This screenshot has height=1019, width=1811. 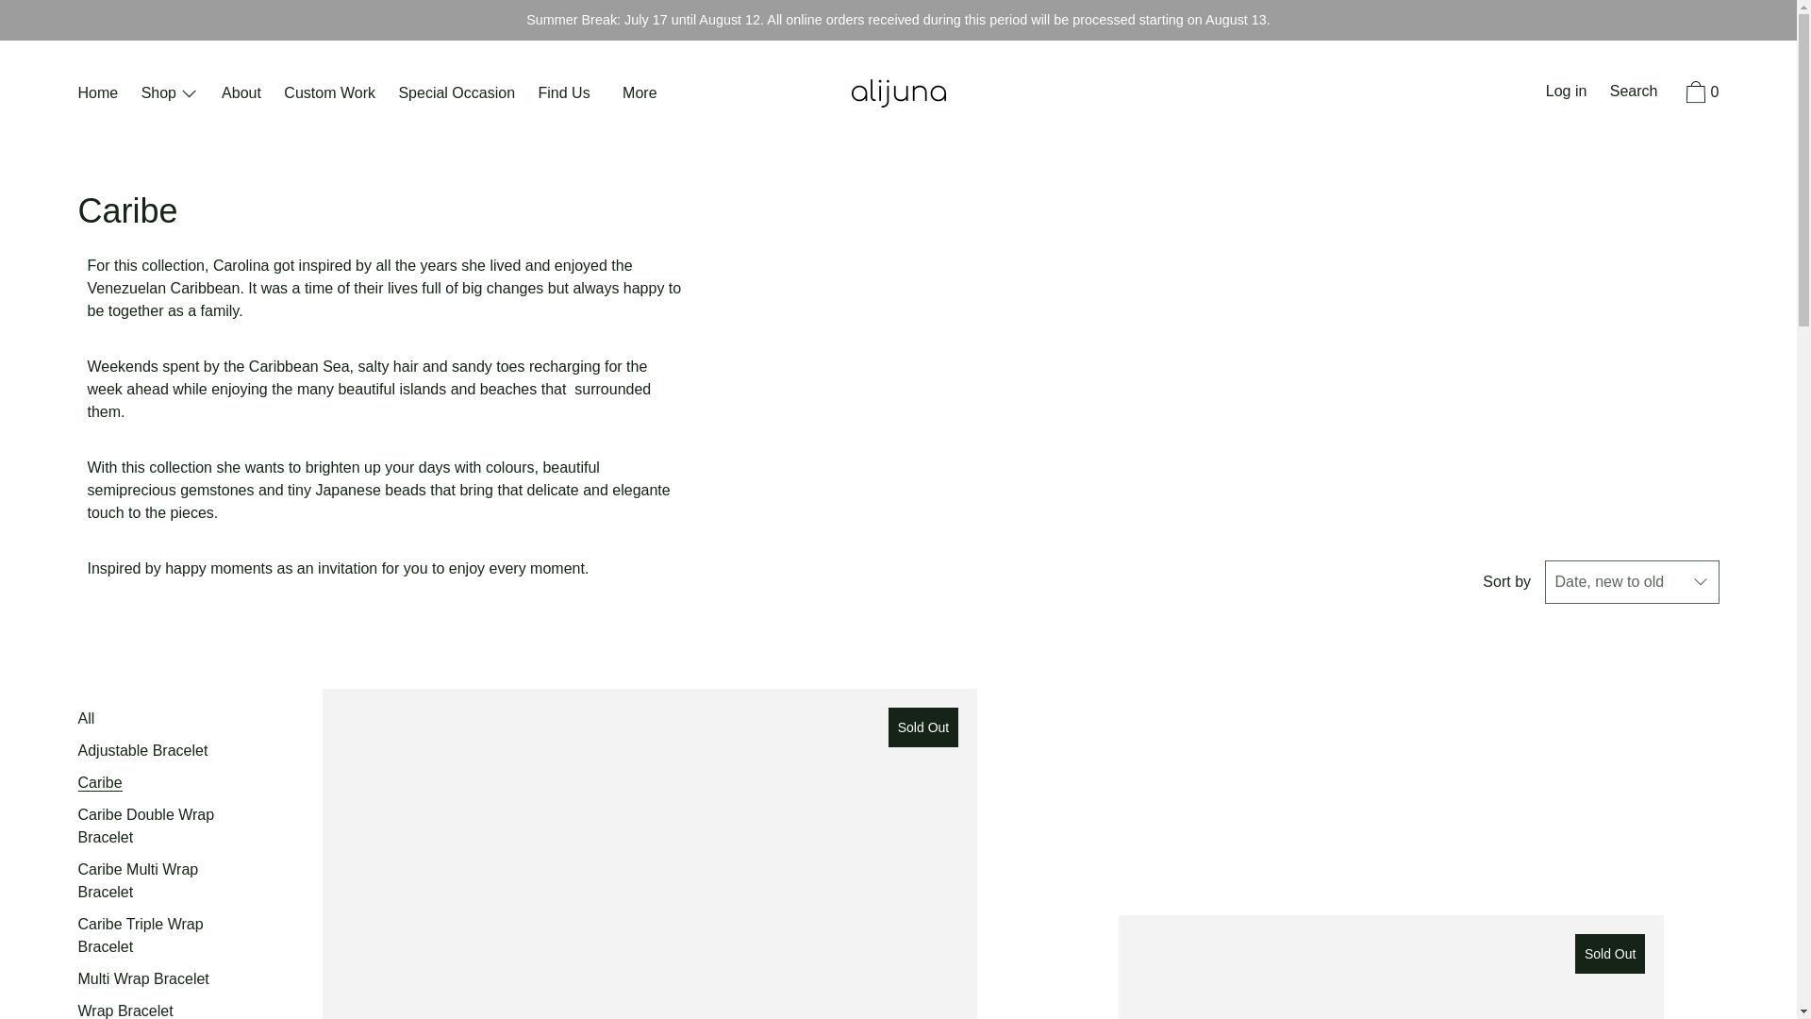 What do you see at coordinates (241, 94) in the screenshot?
I see `About` at bounding box center [241, 94].